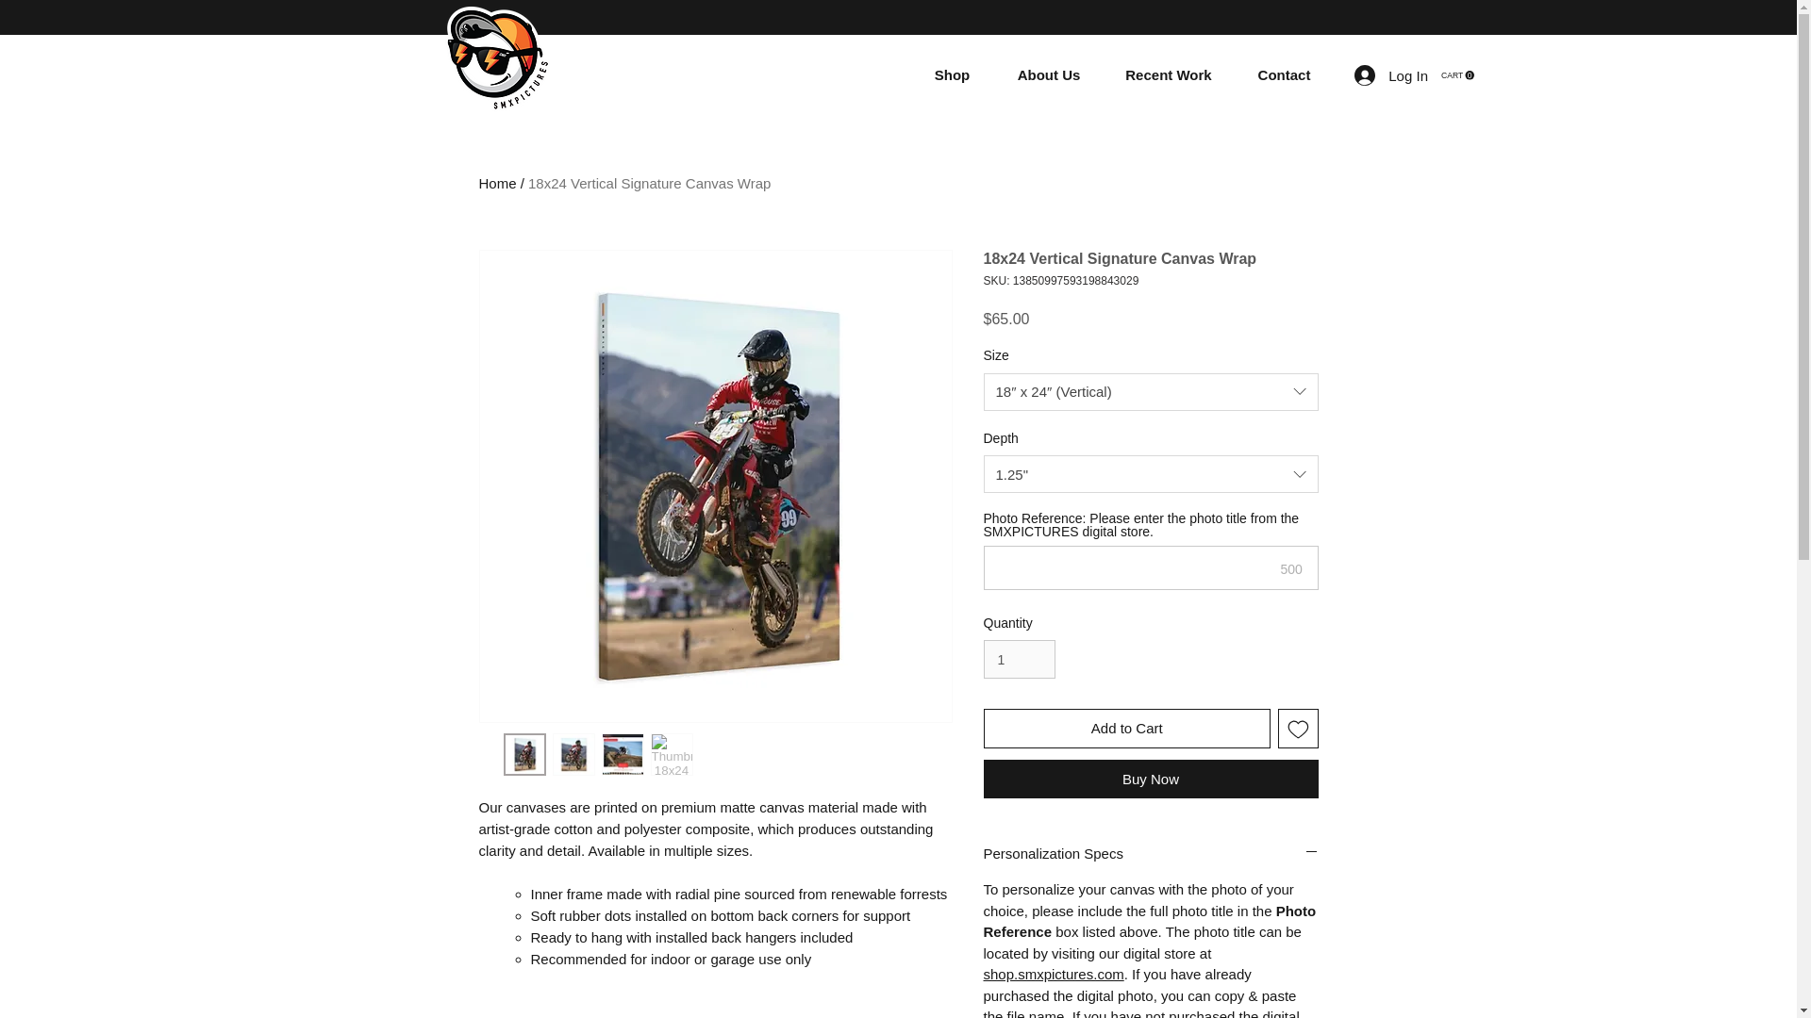 This screenshot has width=1811, height=1018. I want to click on Add to Cart, so click(649, 183).